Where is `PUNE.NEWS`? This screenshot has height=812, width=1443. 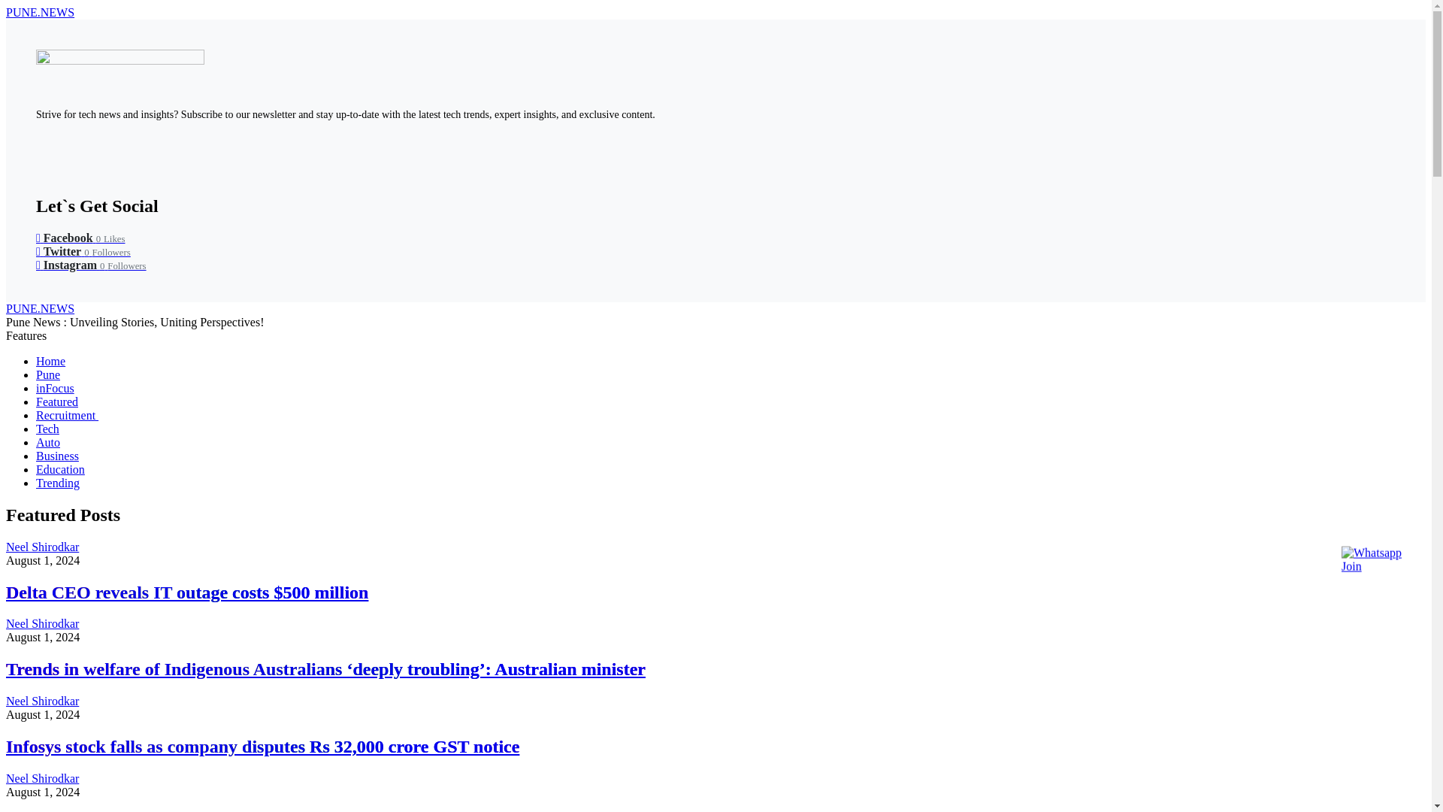 PUNE.NEWS is located at coordinates (40, 12).